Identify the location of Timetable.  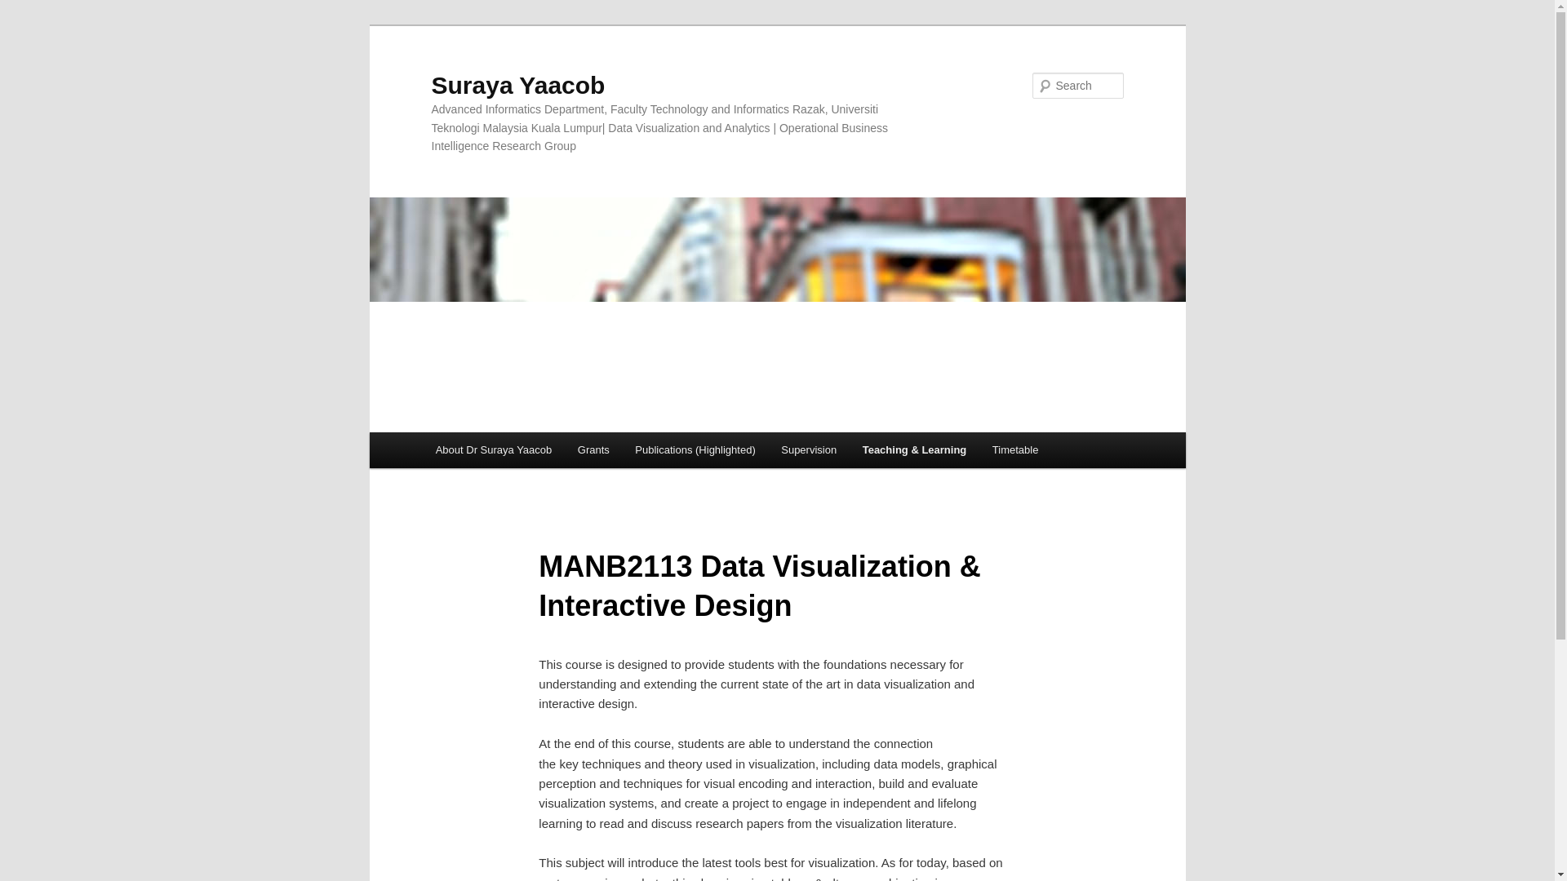
(1015, 450).